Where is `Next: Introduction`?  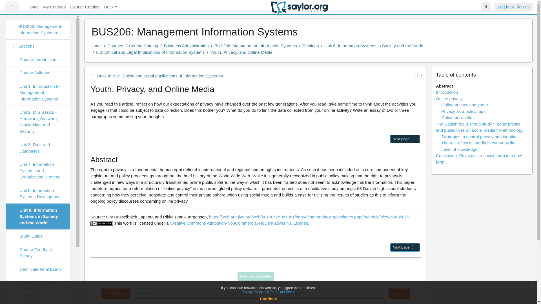 Next: Introduction is located at coordinates (405, 139).